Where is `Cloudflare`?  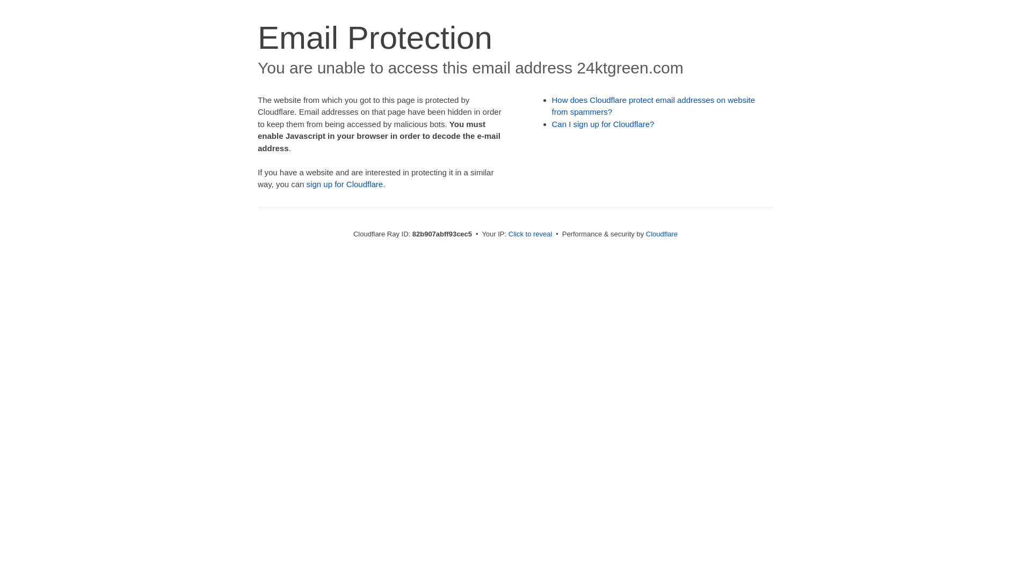 Cloudflare is located at coordinates (662, 234).